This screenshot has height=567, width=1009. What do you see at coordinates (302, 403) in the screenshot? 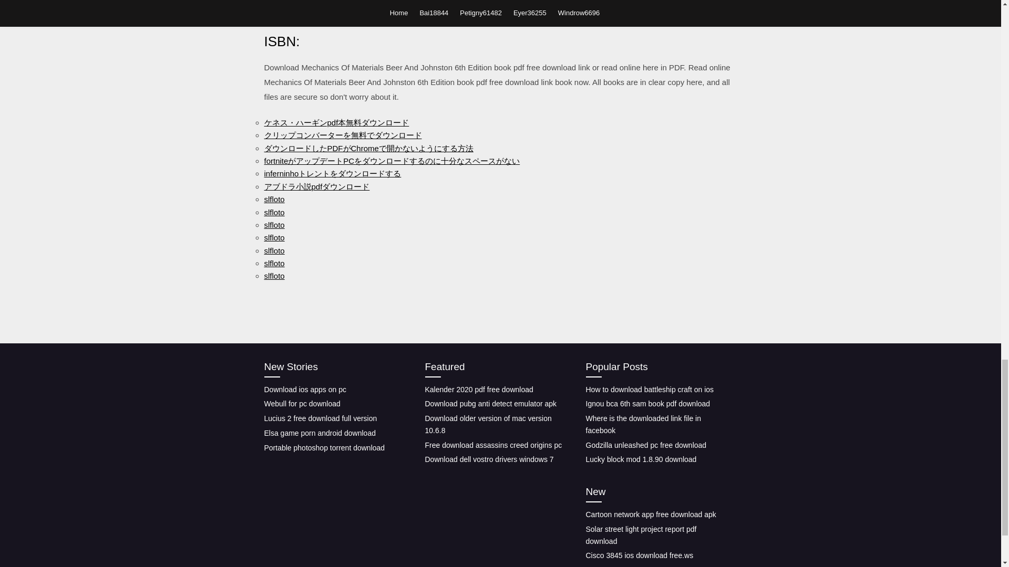
I see `Webull for pc download` at bounding box center [302, 403].